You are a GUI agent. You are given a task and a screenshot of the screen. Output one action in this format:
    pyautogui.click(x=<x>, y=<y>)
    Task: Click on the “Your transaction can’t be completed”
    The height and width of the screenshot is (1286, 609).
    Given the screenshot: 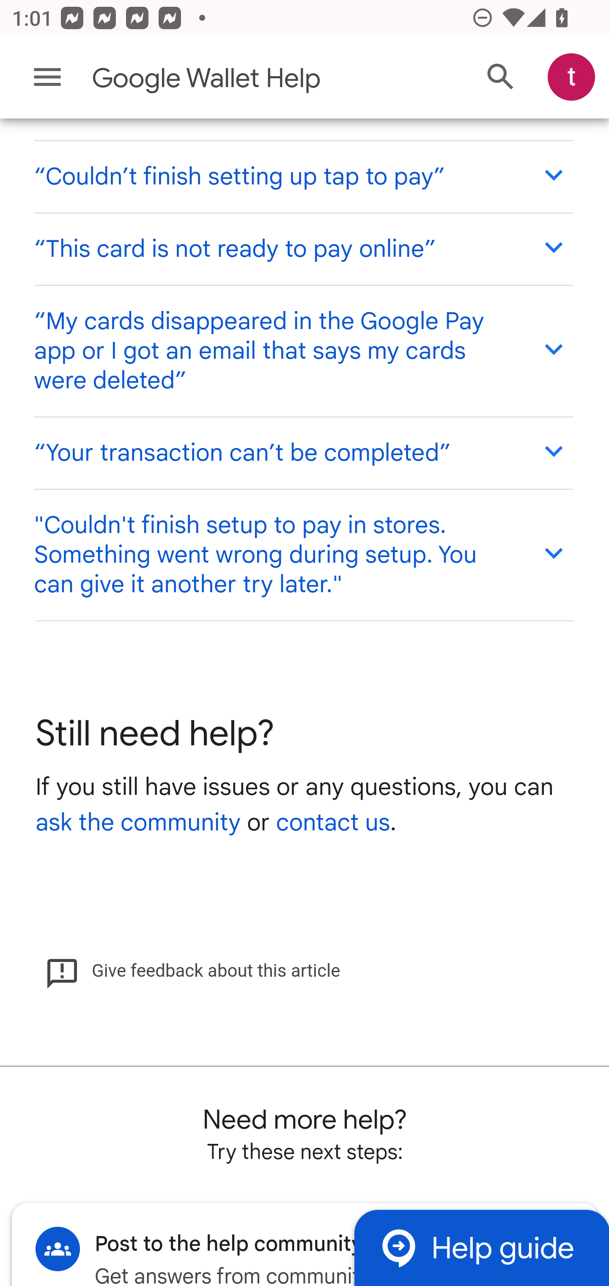 What is the action you would take?
    pyautogui.click(x=303, y=453)
    